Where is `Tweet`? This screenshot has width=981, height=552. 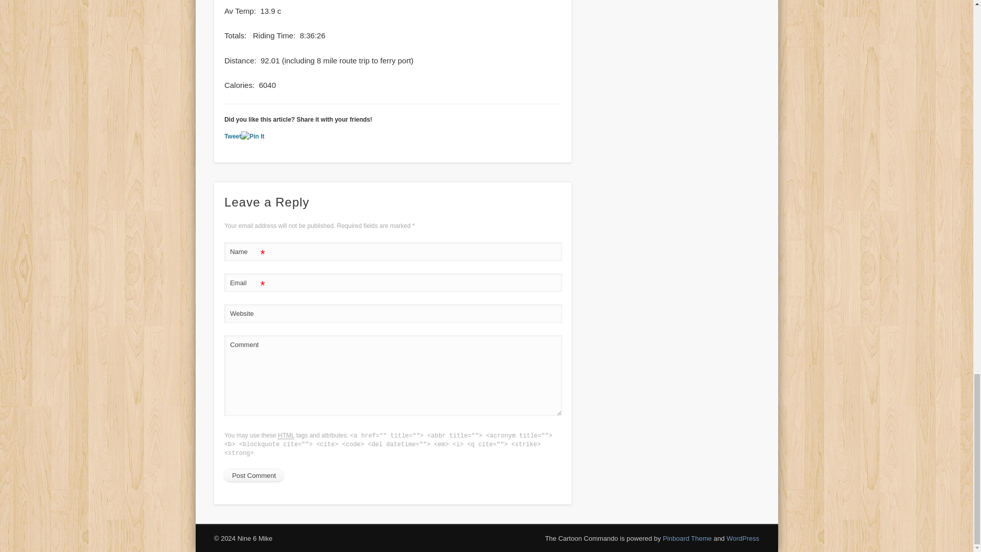
Tweet is located at coordinates (233, 136).